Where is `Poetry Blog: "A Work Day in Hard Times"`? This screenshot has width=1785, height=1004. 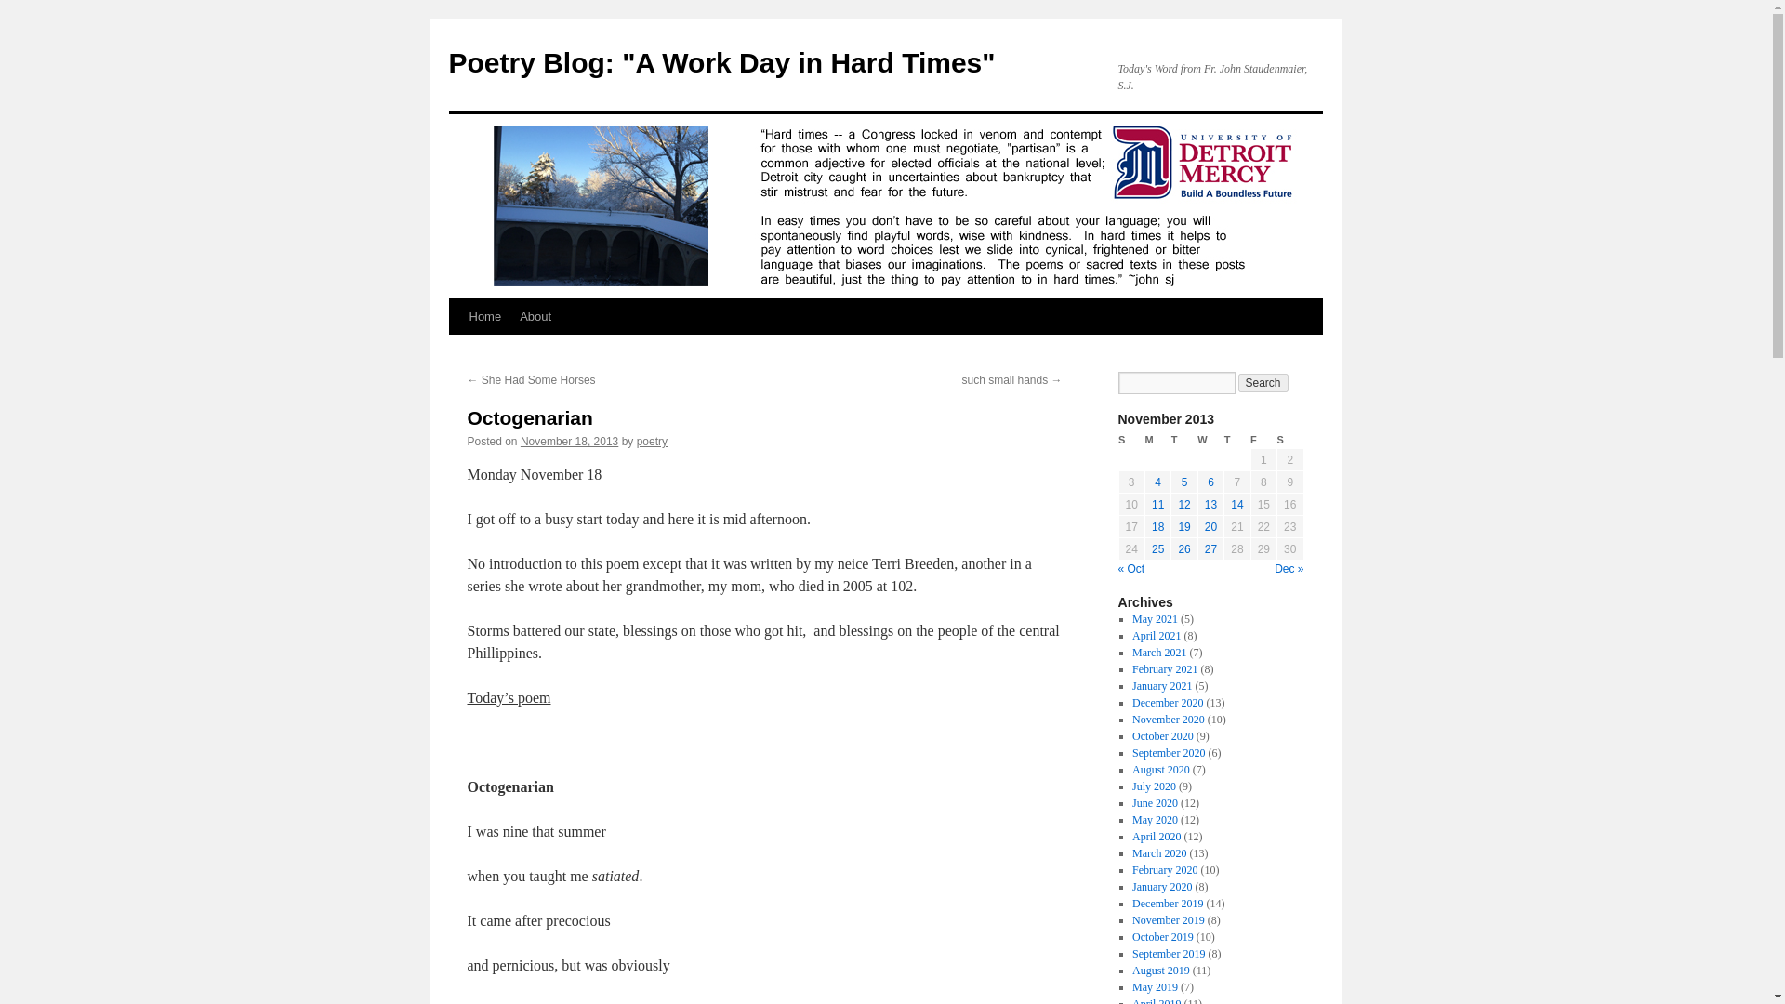 Poetry Blog: "A Work Day in Hard Times" is located at coordinates (721, 62).